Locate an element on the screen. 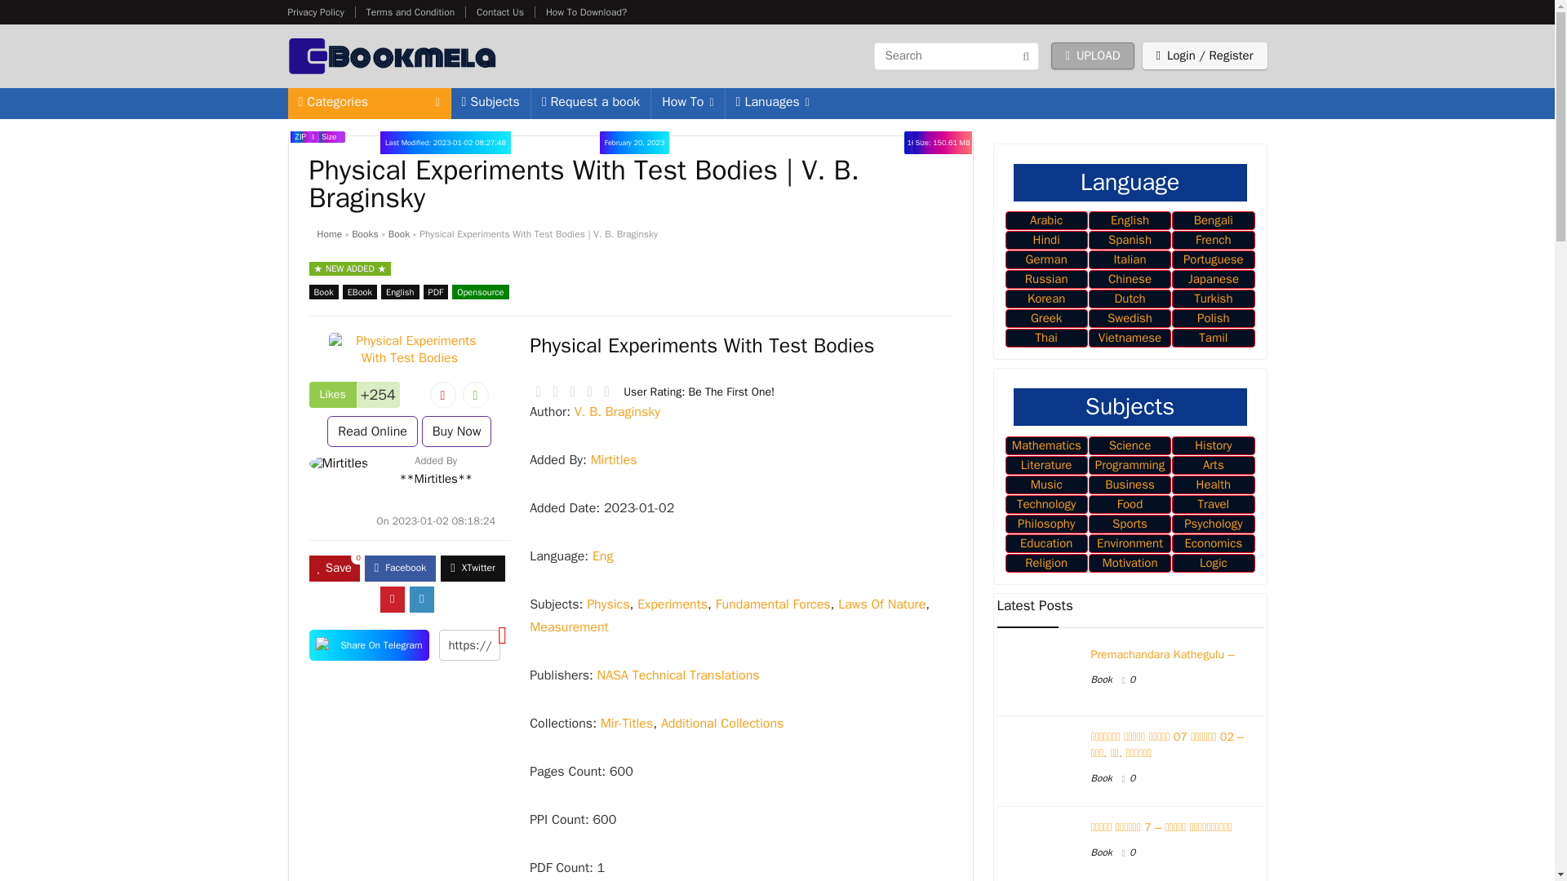 The height and width of the screenshot is (881, 1567). View all posts in PDF is located at coordinates (436, 292).